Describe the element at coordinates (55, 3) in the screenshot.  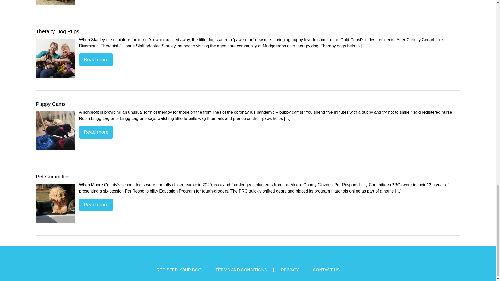
I see `Therapy Dogtor` at that location.